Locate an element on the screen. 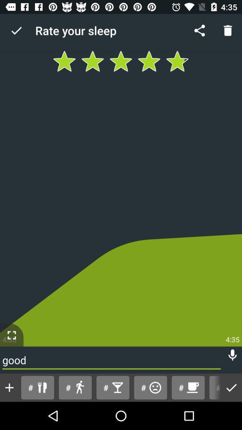 Image resolution: width=242 pixels, height=430 pixels. add another item is located at coordinates (9, 387).